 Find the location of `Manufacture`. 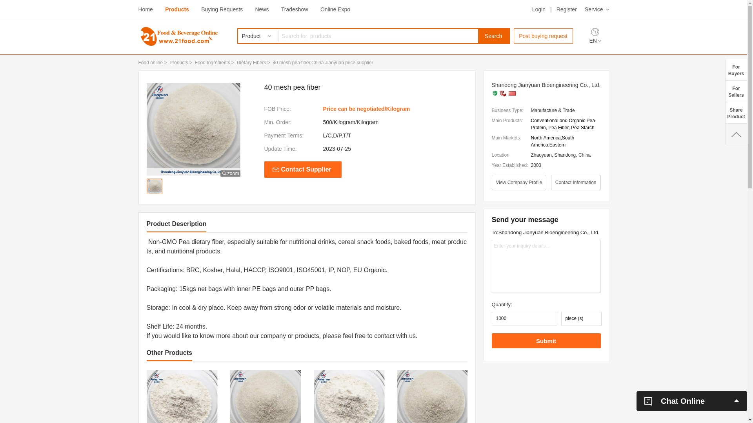

Manufacture is located at coordinates (503, 93).